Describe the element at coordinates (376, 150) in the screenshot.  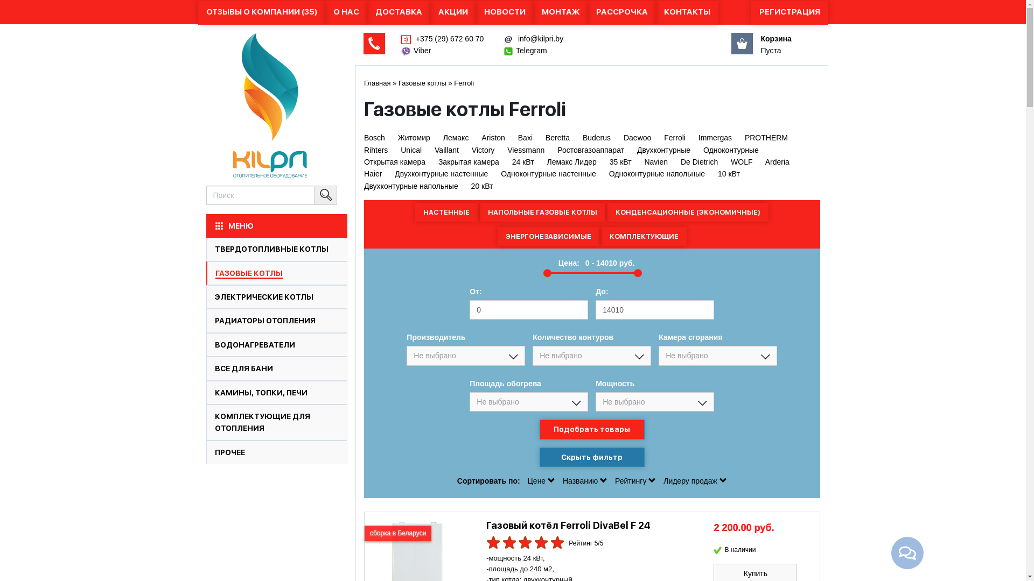
I see `Rihters` at that location.